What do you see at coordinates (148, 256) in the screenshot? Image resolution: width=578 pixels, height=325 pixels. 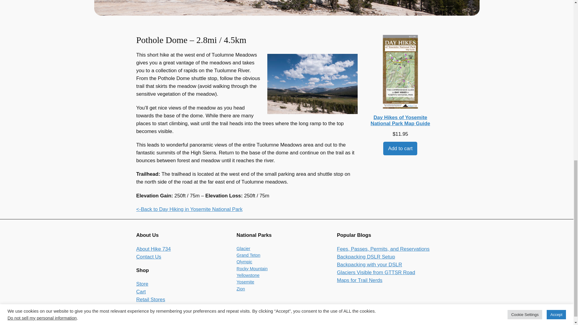 I see `Contact Us` at bounding box center [148, 256].